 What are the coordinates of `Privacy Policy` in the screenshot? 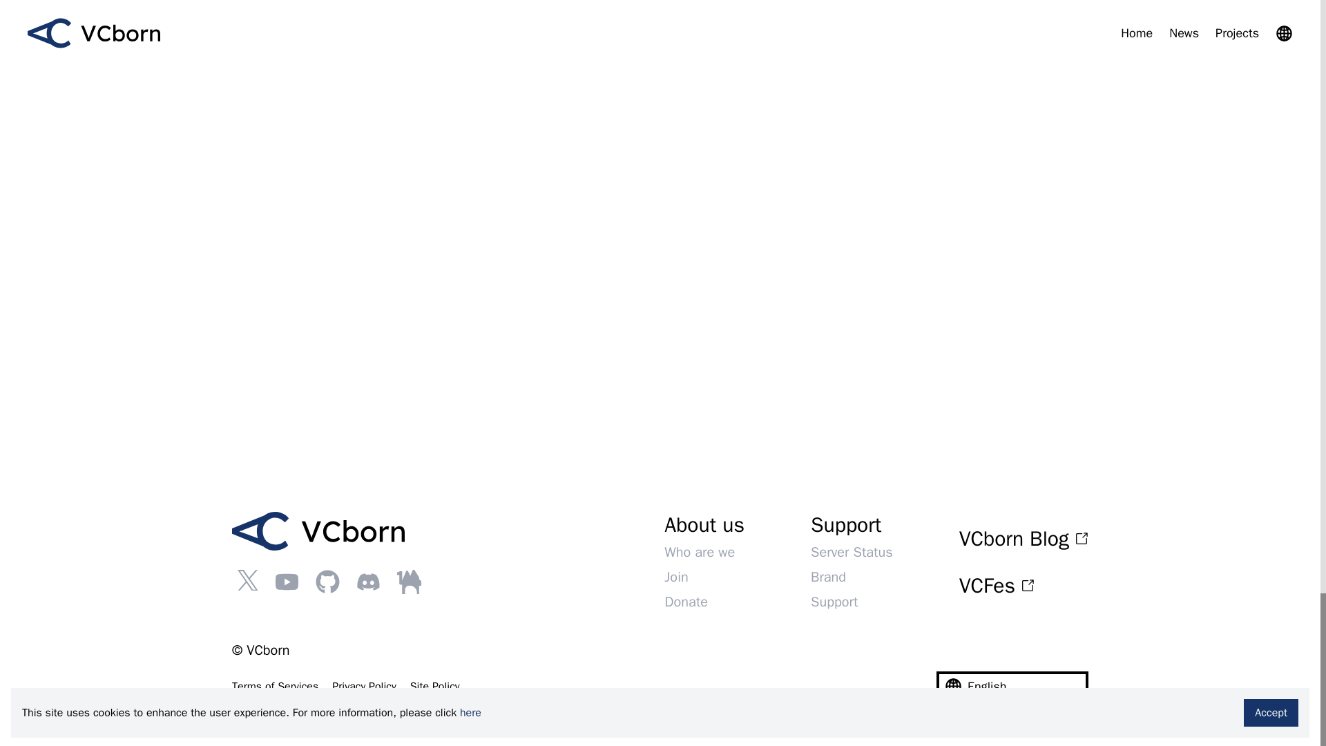 It's located at (363, 687).